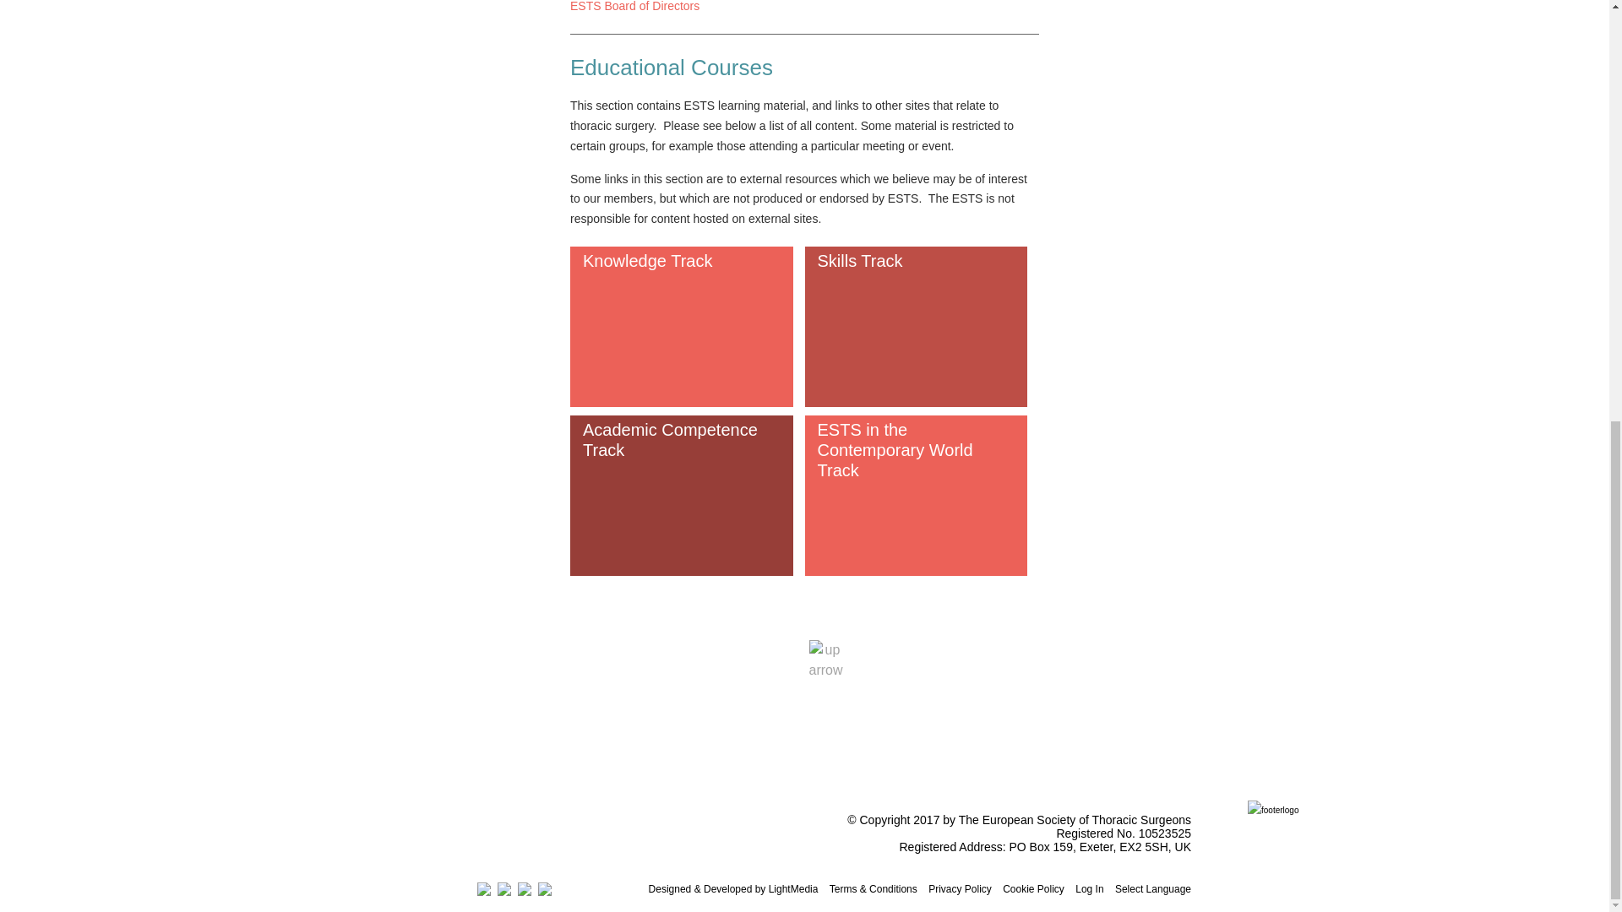  I want to click on Read our Cookie Policy, so click(1032, 888).